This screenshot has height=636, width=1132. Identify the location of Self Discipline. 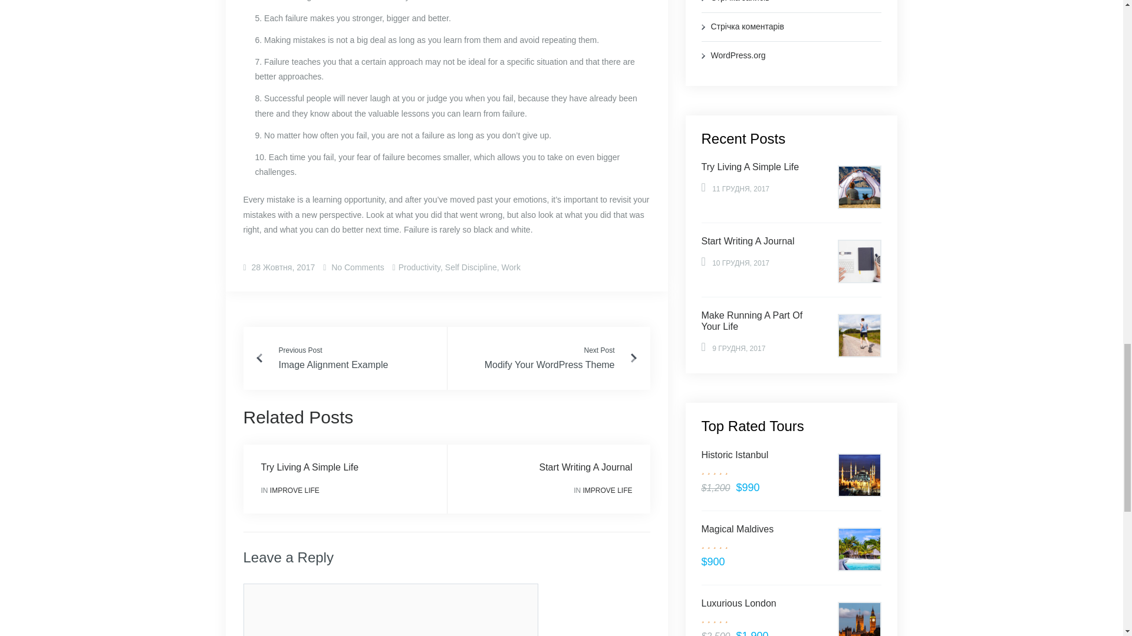
(470, 267).